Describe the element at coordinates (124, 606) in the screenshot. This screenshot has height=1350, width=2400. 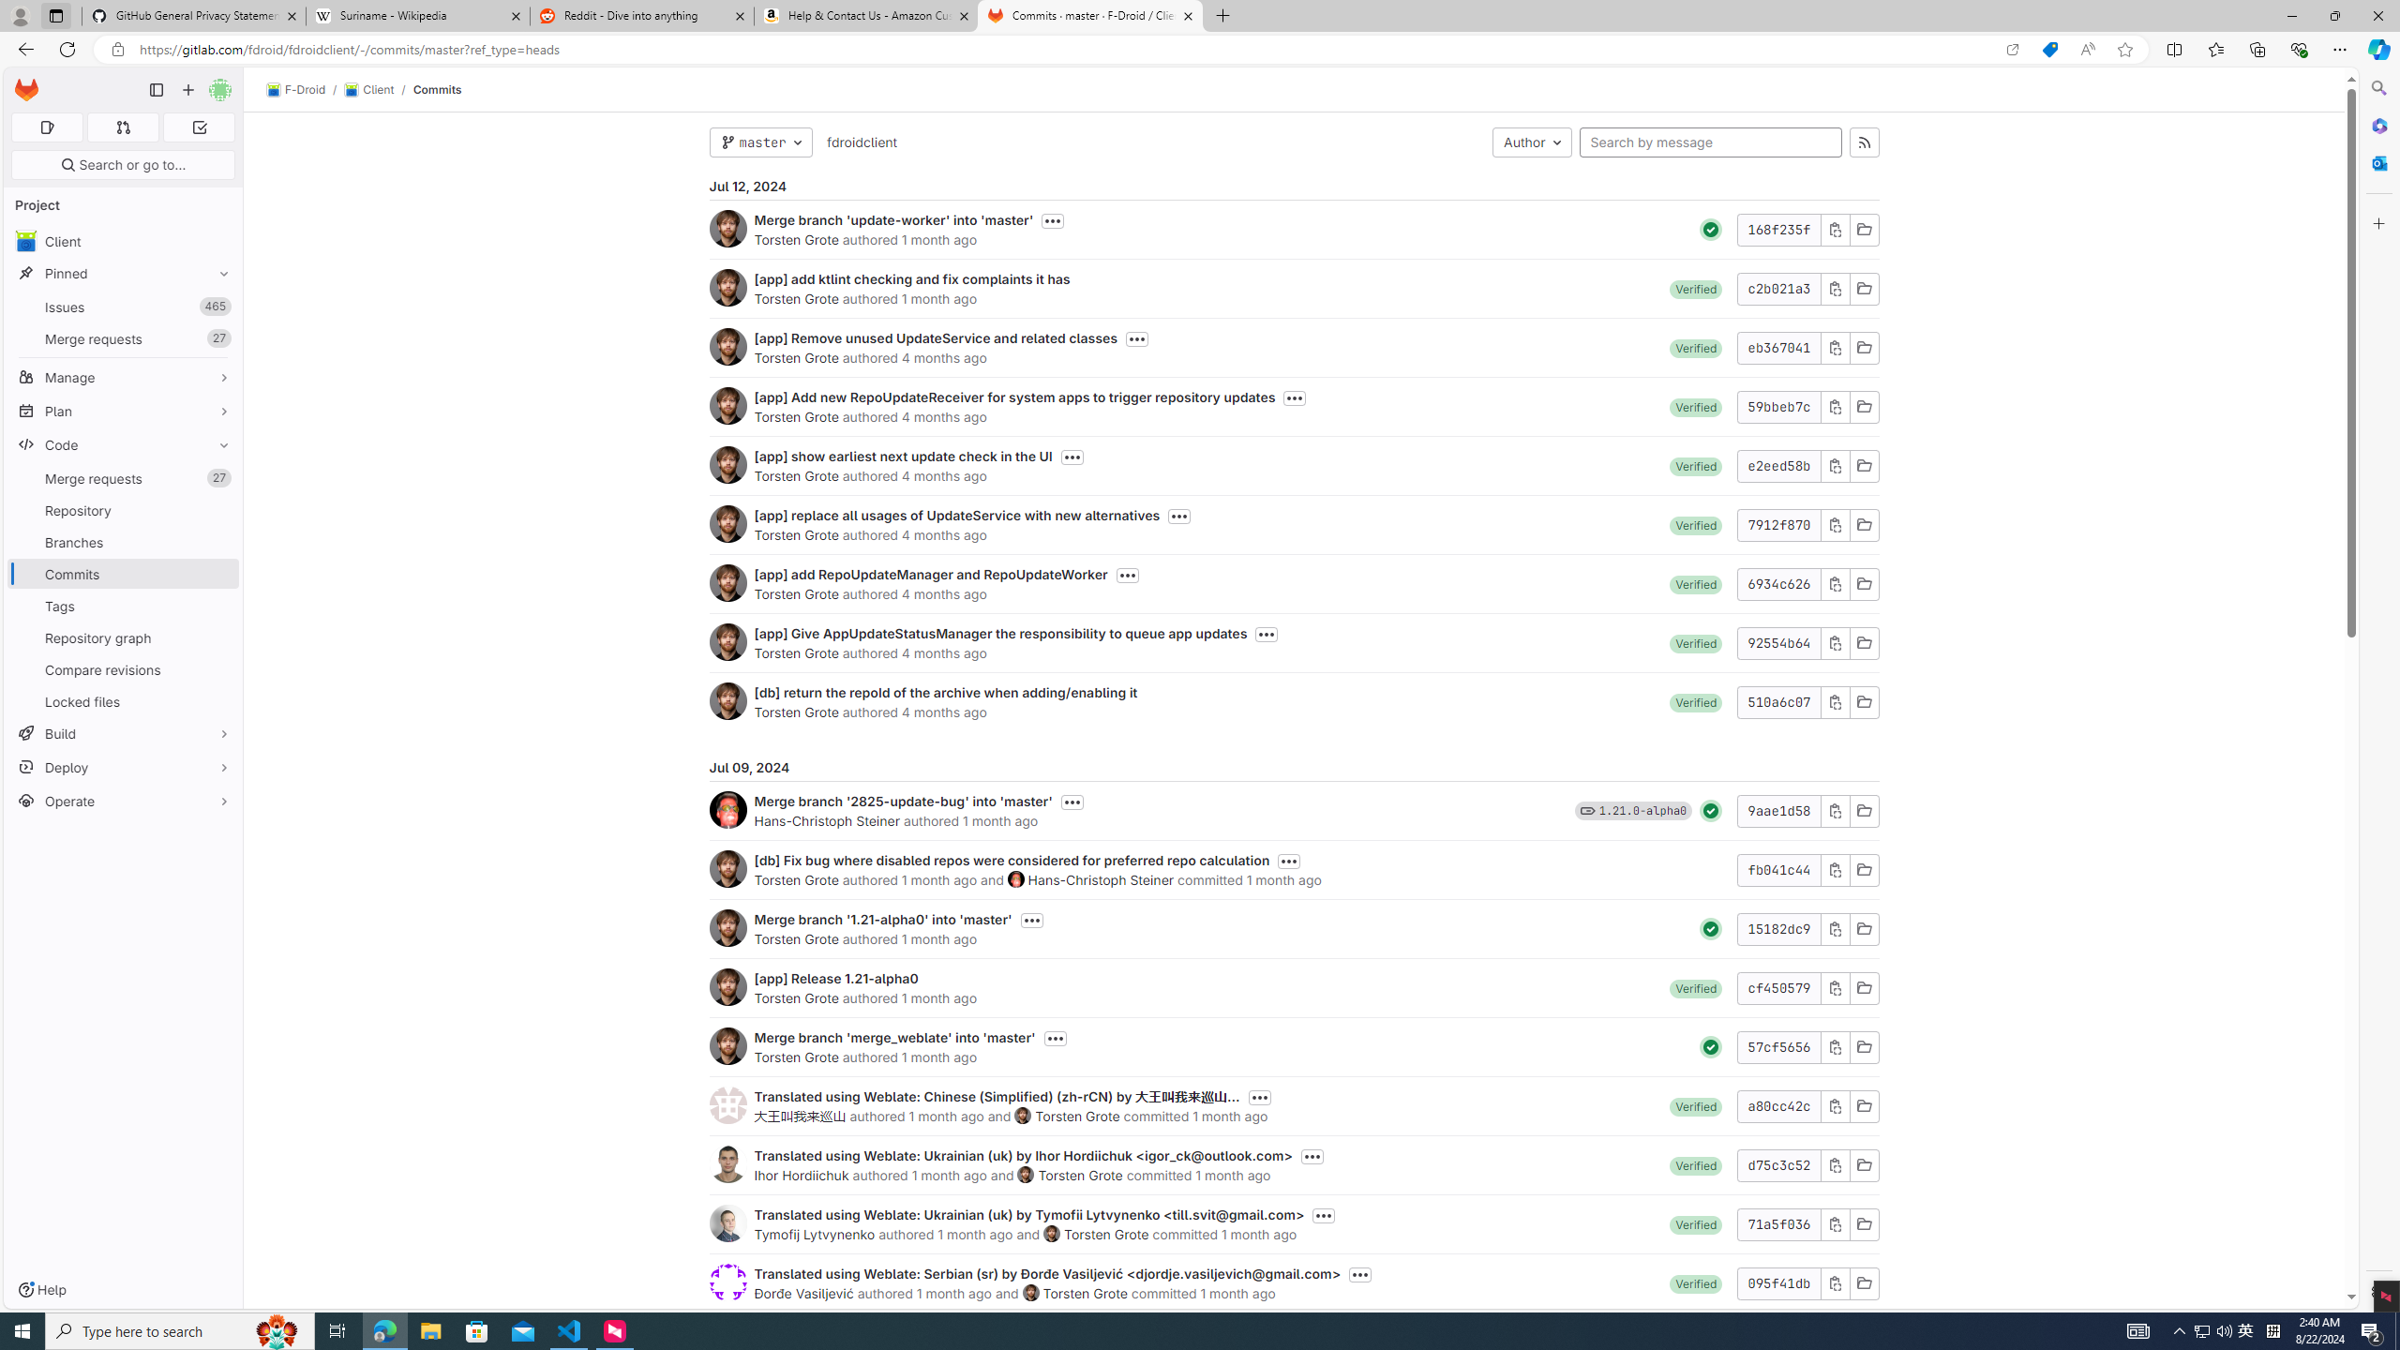
I see `Tags` at that location.